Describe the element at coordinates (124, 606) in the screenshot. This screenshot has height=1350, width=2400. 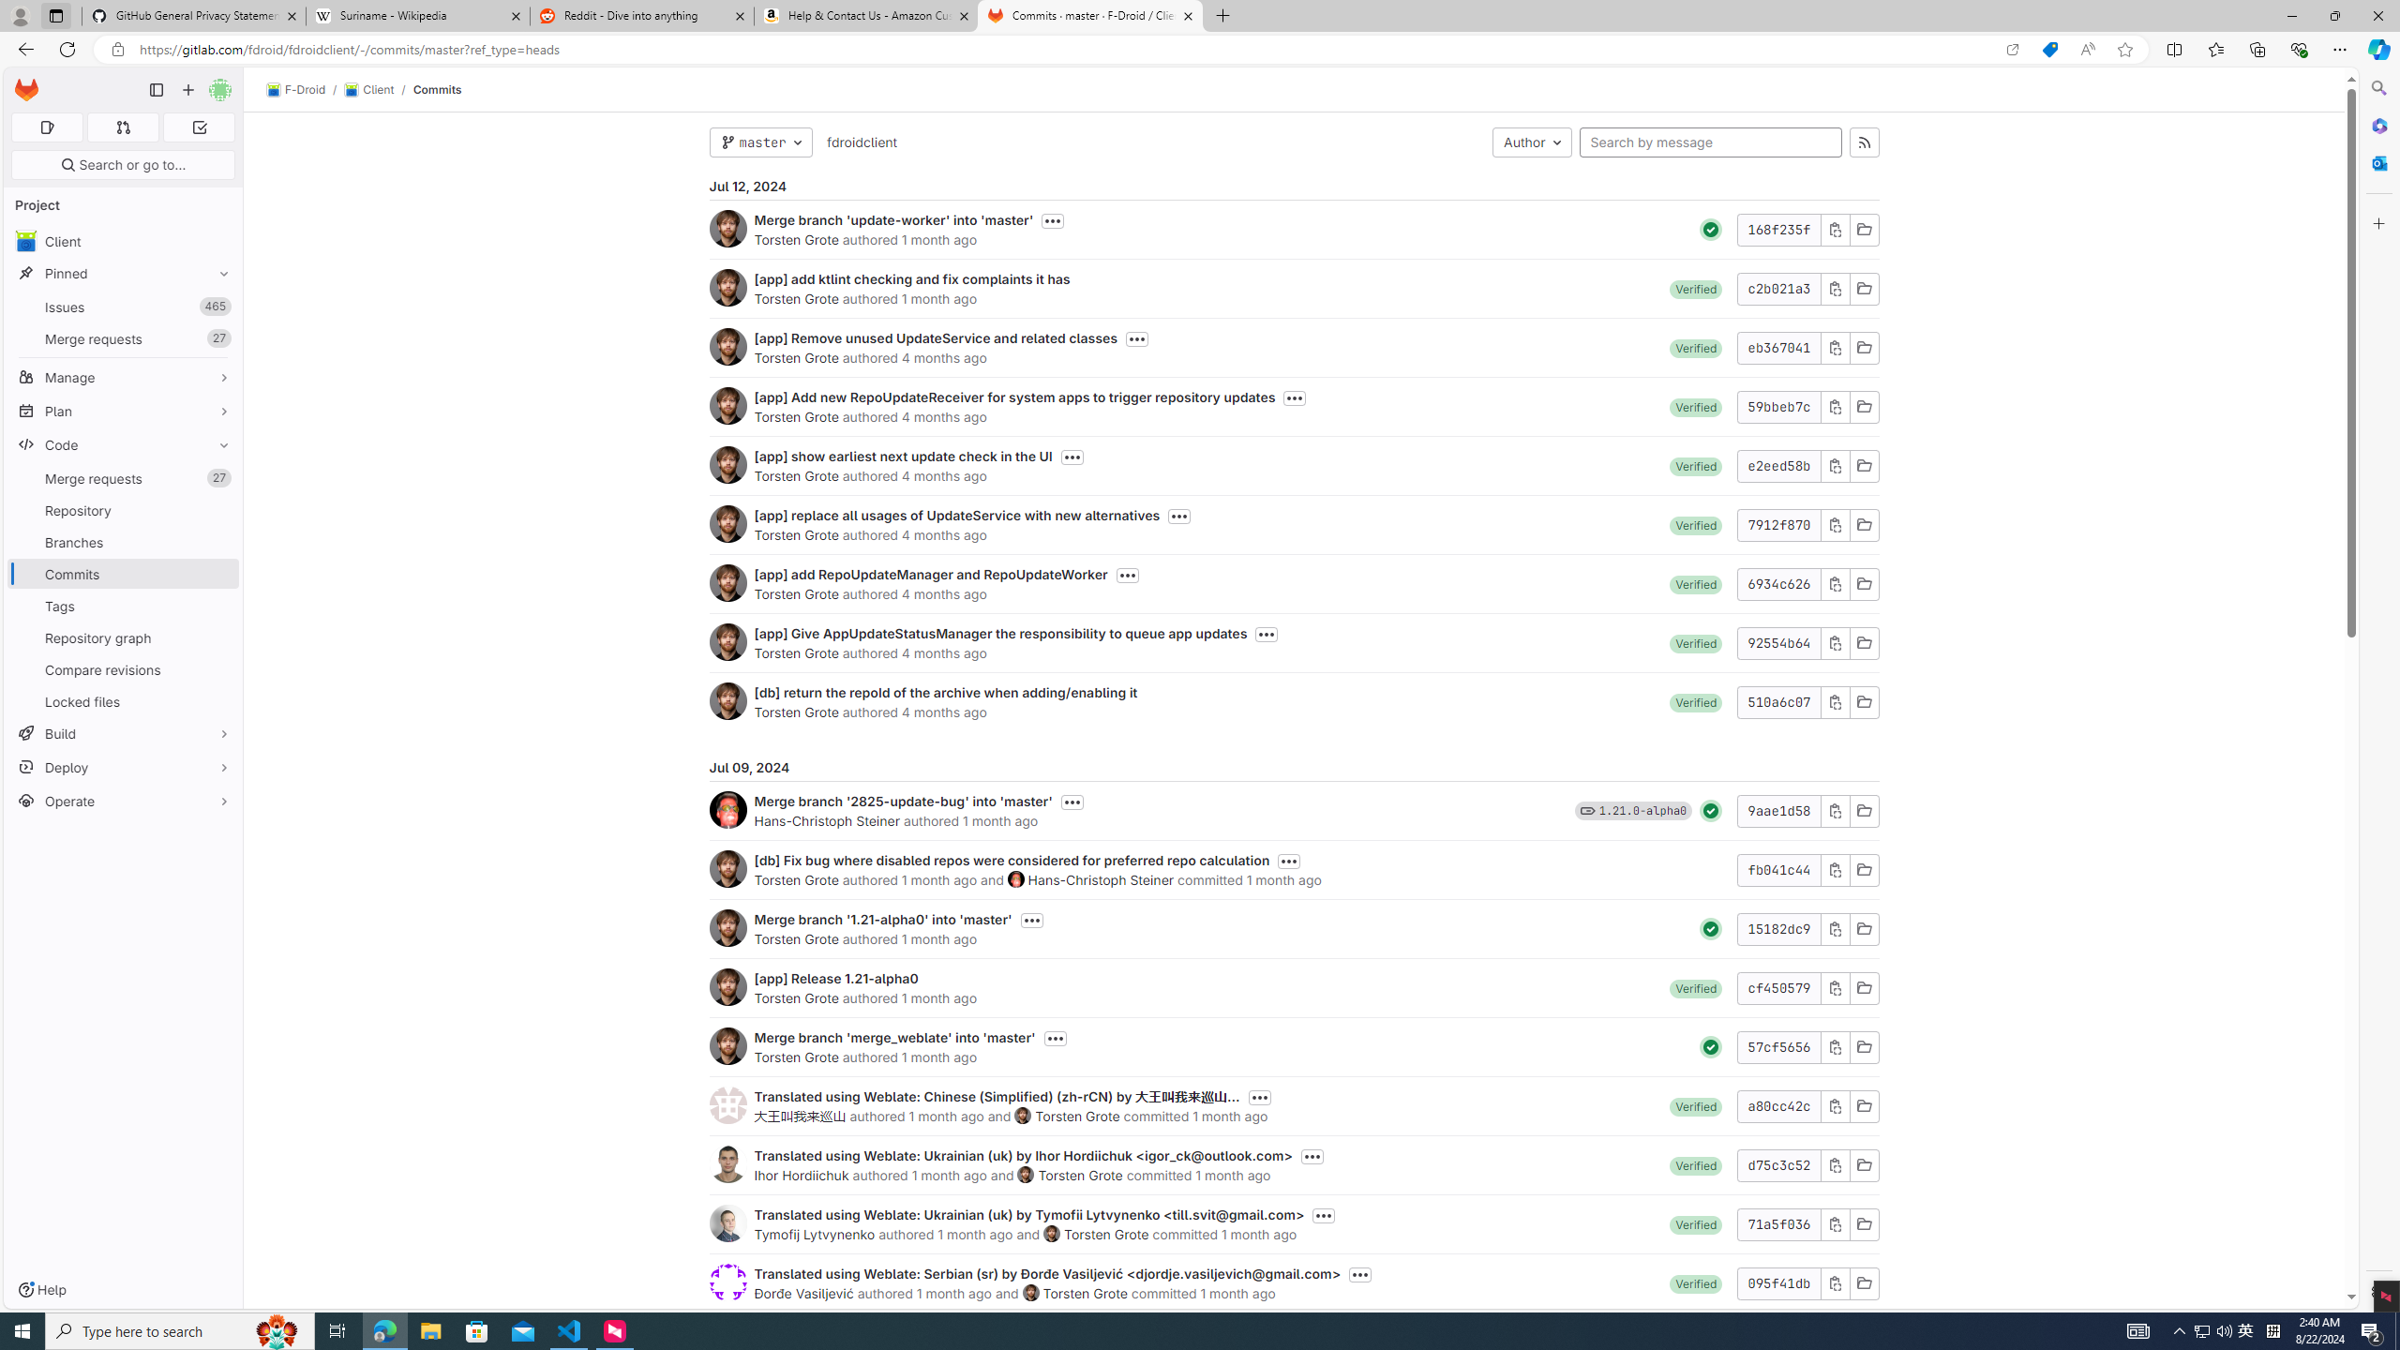
I see `Tags` at that location.